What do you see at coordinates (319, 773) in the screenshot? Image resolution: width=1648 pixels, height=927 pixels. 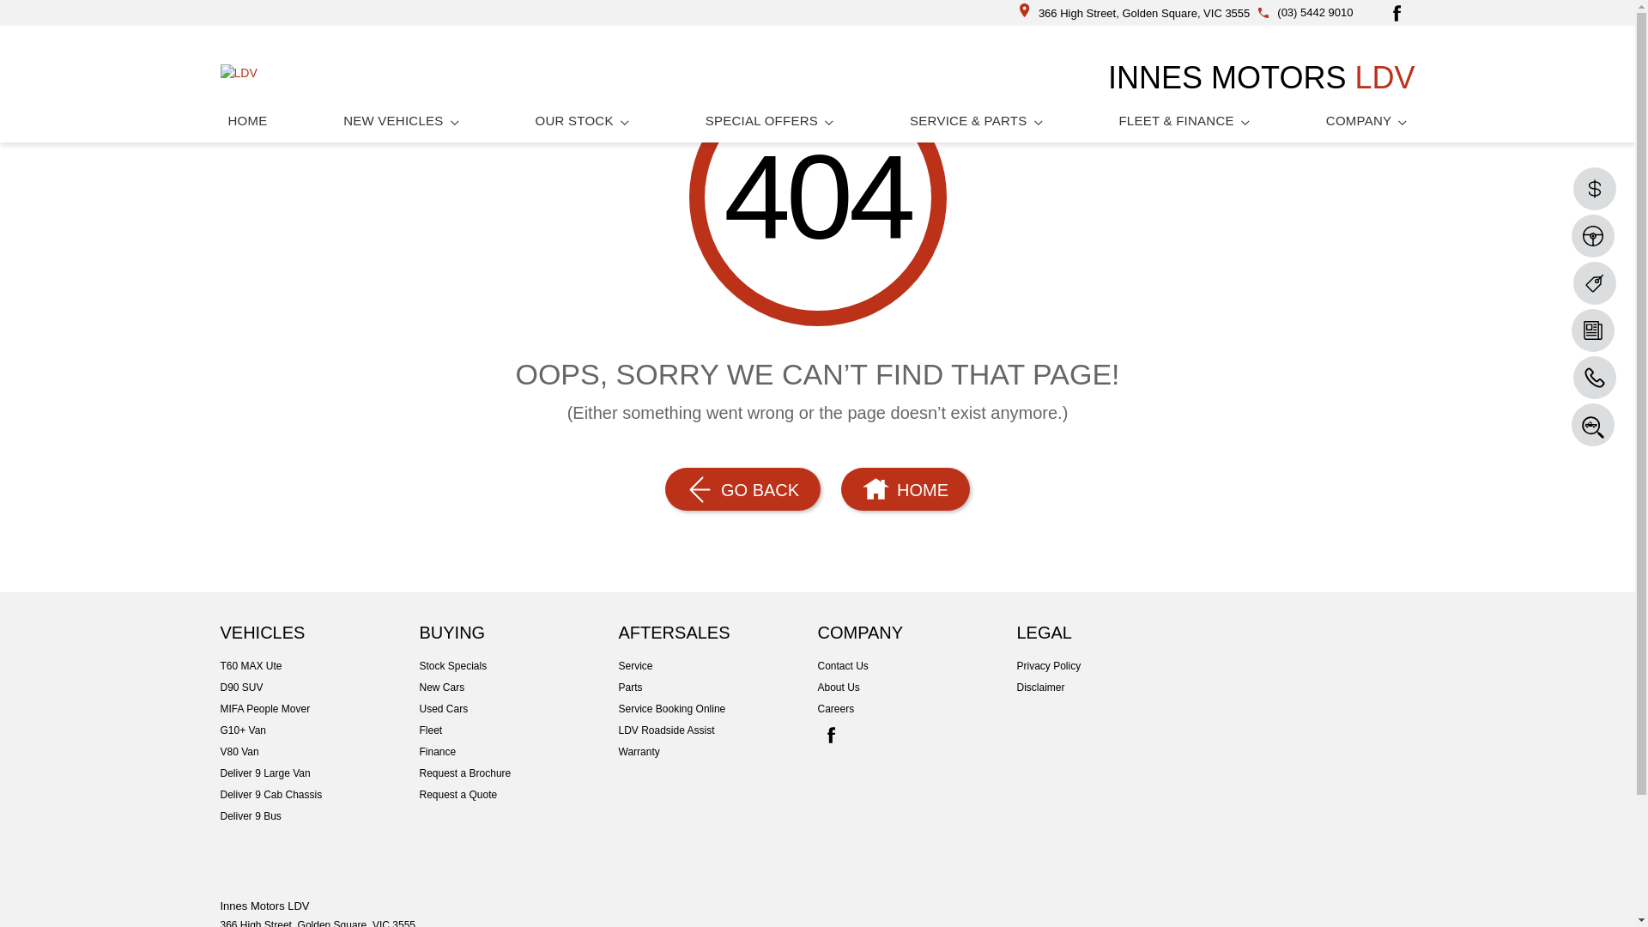 I see `Deliver 9 Large Van` at bounding box center [319, 773].